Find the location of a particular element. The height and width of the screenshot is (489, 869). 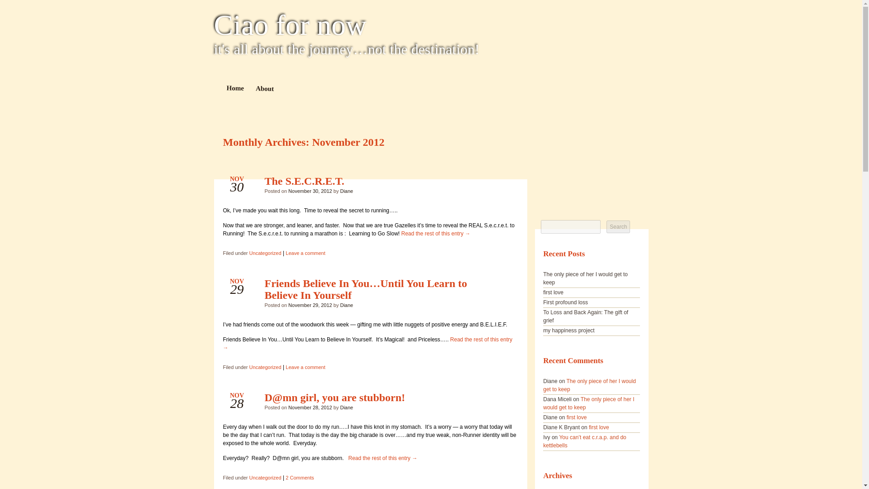

The S.E.C.R.E.T. is located at coordinates (304, 181).